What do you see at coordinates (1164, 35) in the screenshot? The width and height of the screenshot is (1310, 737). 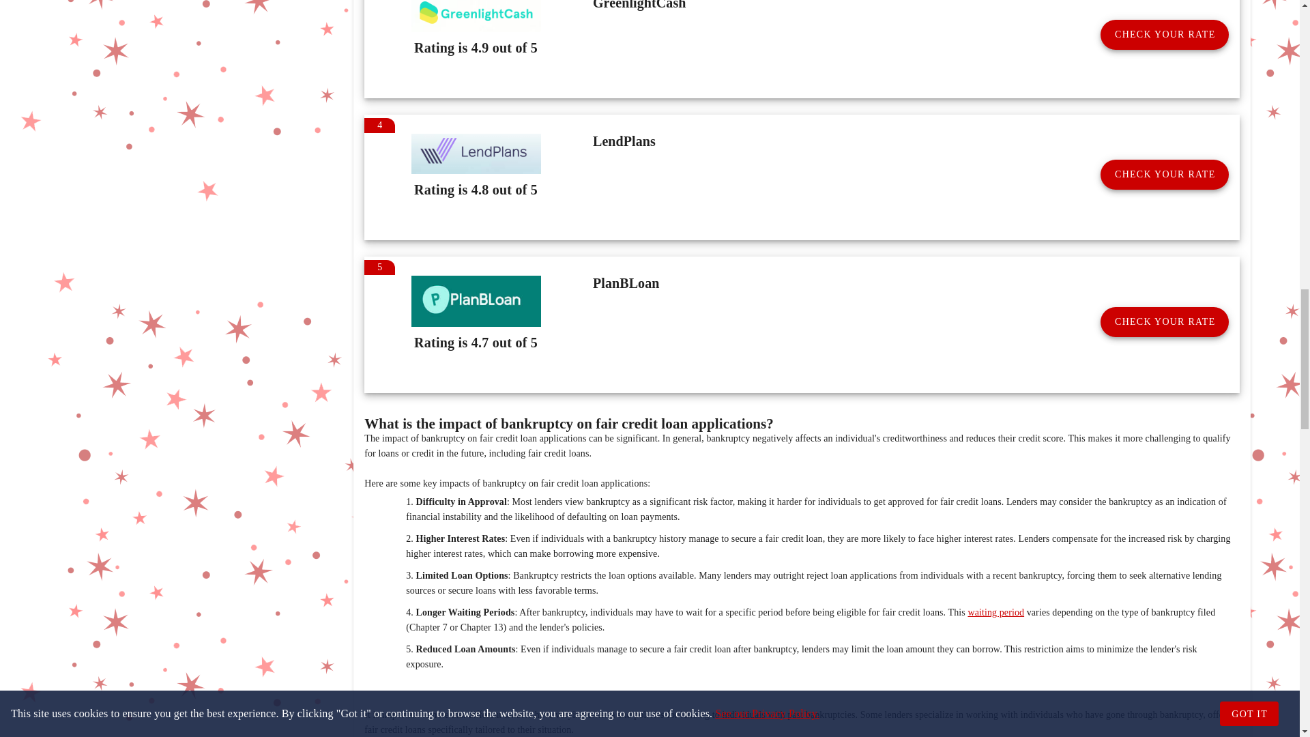 I see `CHECK YOUR RATE` at bounding box center [1164, 35].